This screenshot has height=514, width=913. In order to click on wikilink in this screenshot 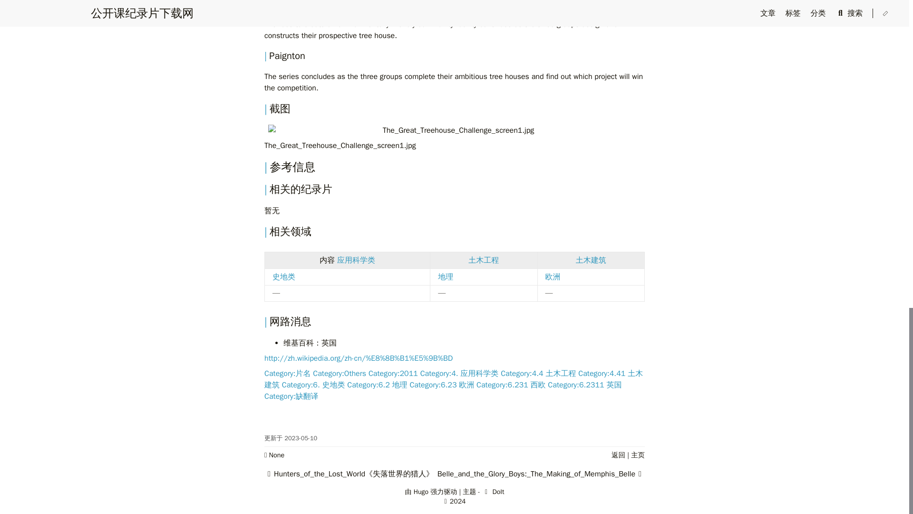, I will do `click(283, 277)`.